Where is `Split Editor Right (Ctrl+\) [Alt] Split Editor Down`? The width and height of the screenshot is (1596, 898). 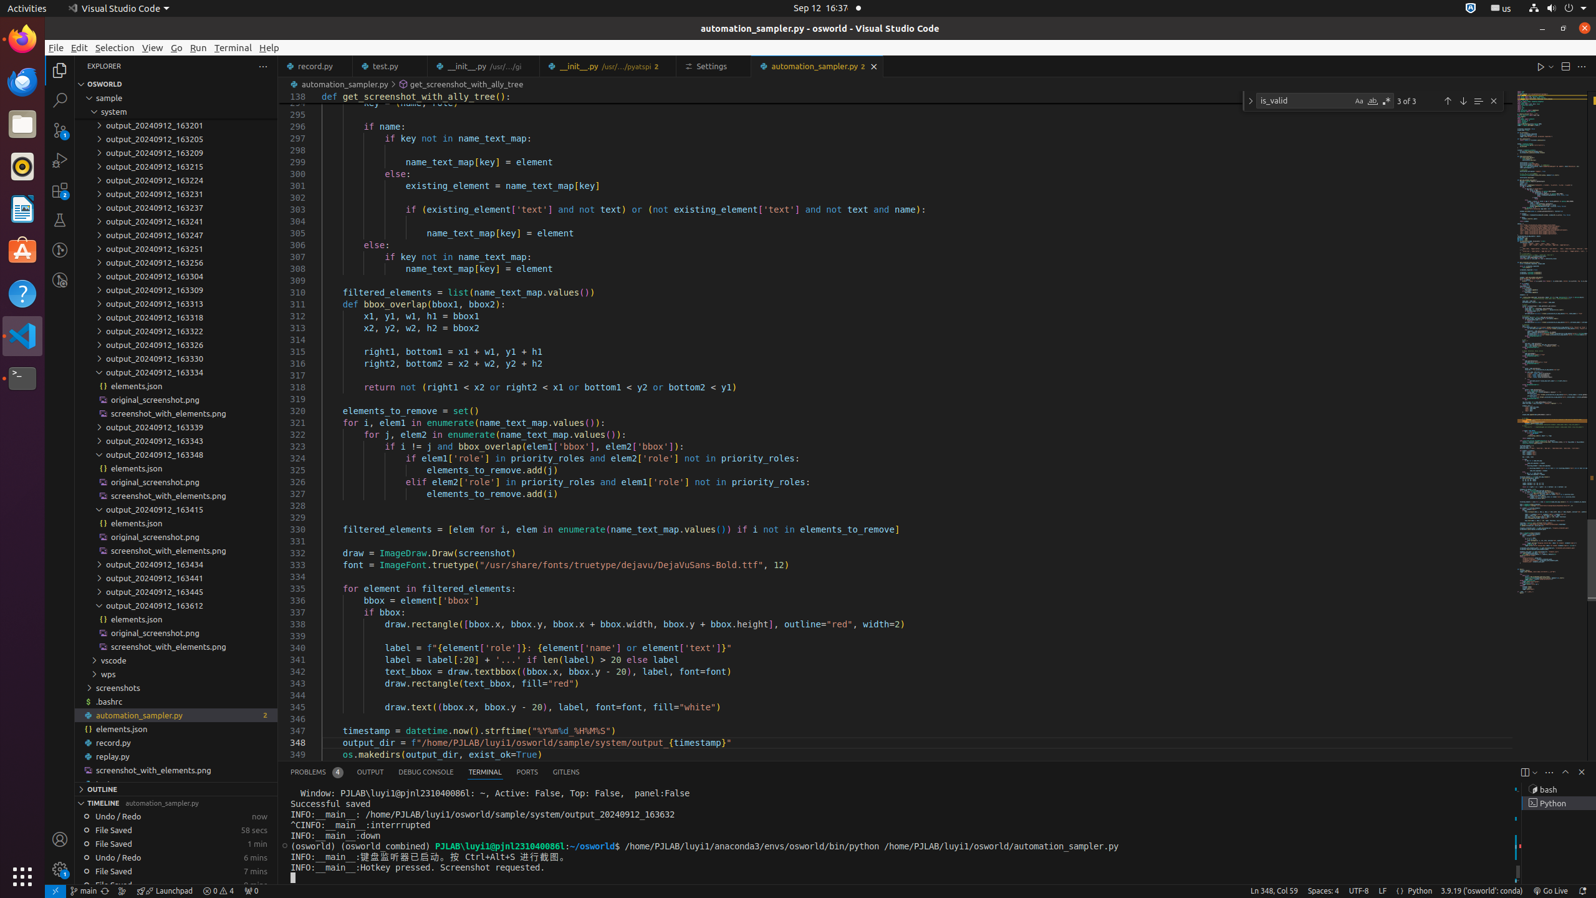 Split Editor Right (Ctrl+\) [Alt] Split Editor Down is located at coordinates (1565, 66).